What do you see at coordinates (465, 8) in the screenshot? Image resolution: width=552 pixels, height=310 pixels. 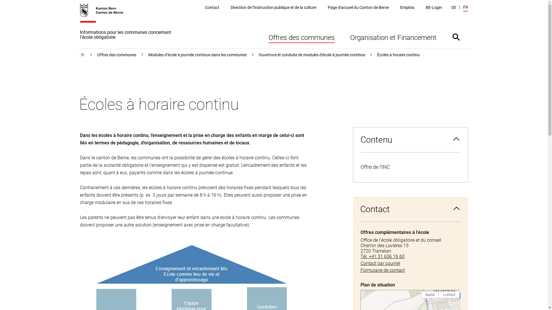 I see `FR` at bounding box center [465, 8].